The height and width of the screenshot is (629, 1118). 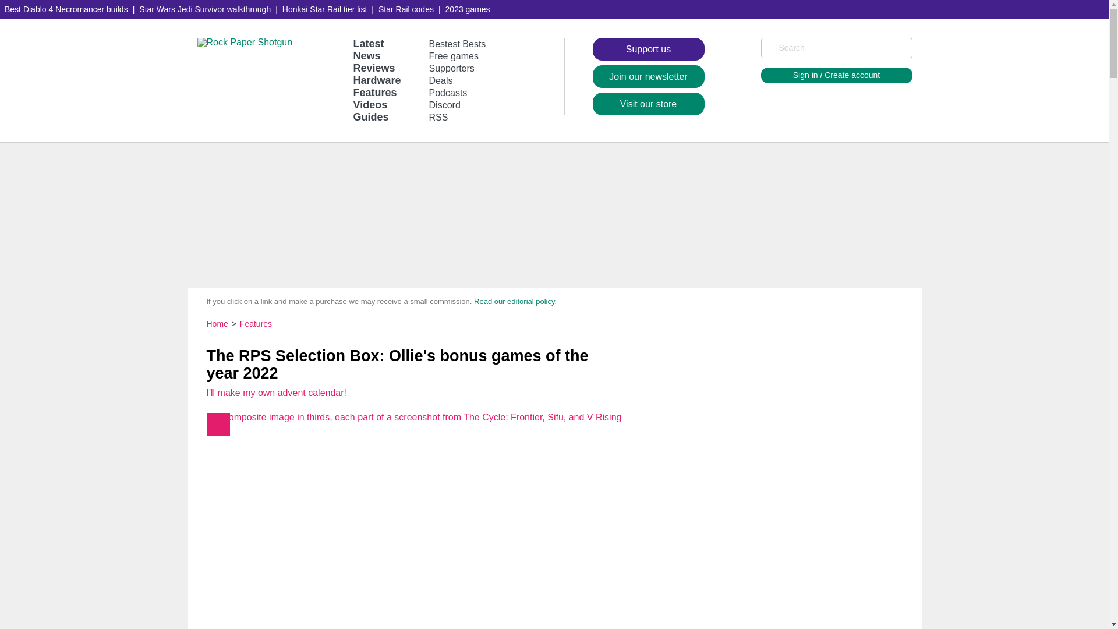 I want to click on Star Wars Jedi Survivor walkthrough, so click(x=204, y=9).